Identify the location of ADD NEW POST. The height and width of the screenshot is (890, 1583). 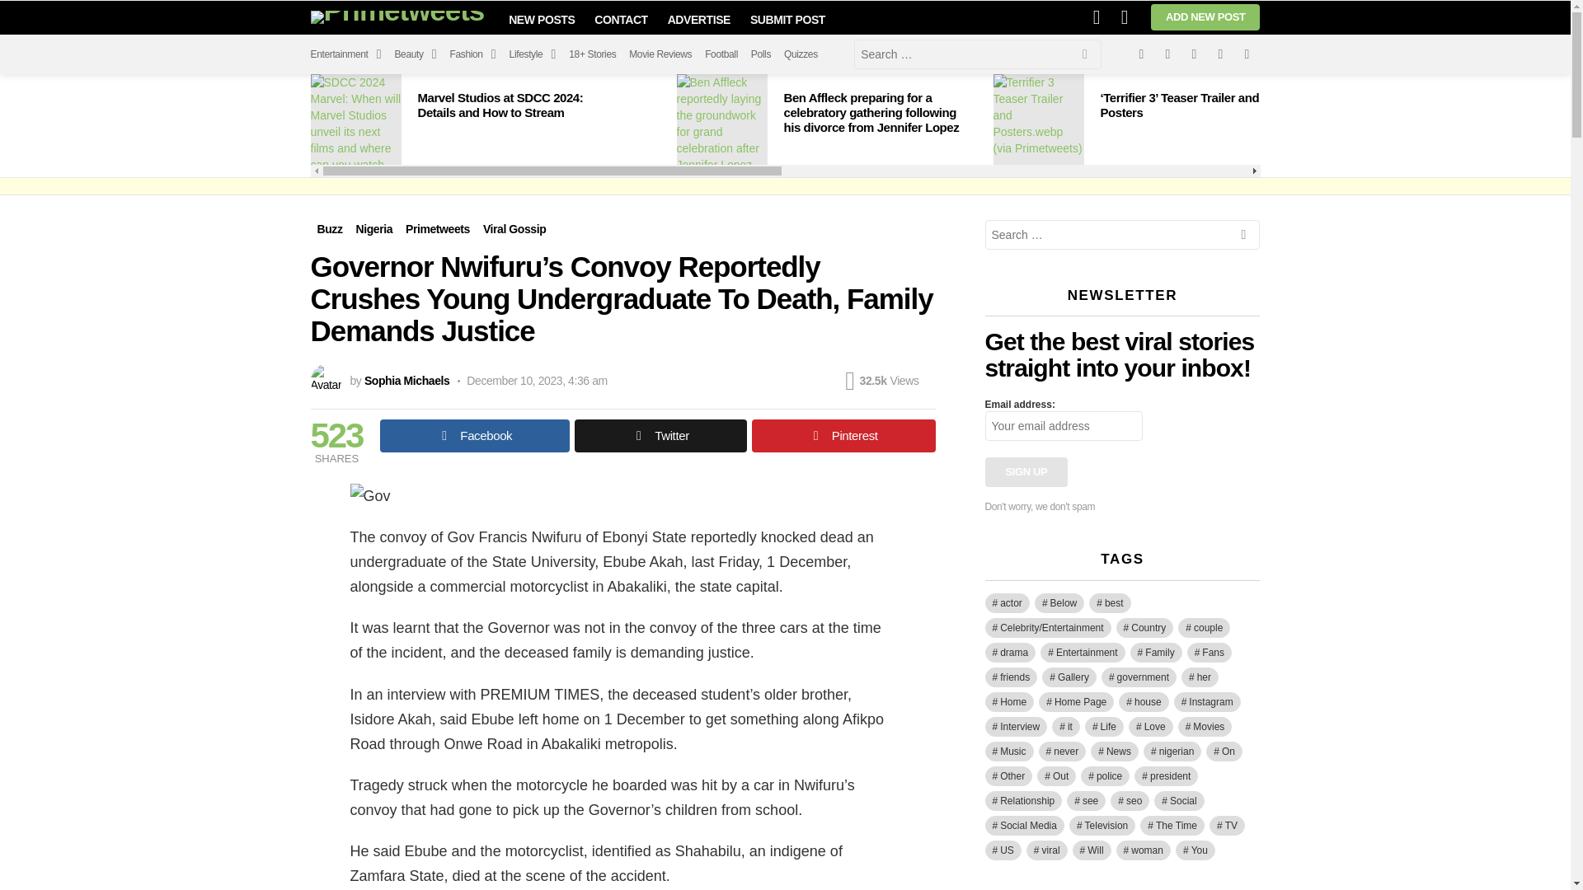
(1205, 16).